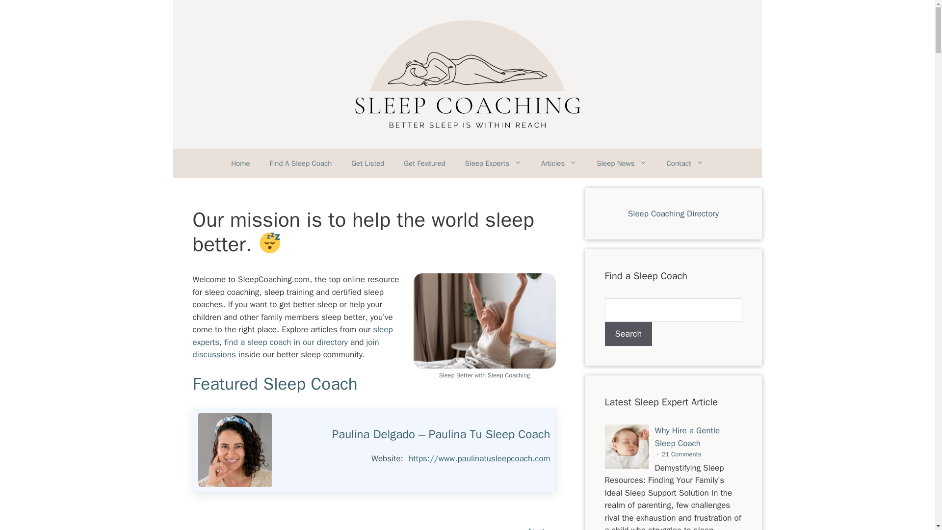 Image resolution: width=942 pixels, height=530 pixels. What do you see at coordinates (622, 163) in the screenshot?
I see `Sleep News` at bounding box center [622, 163].